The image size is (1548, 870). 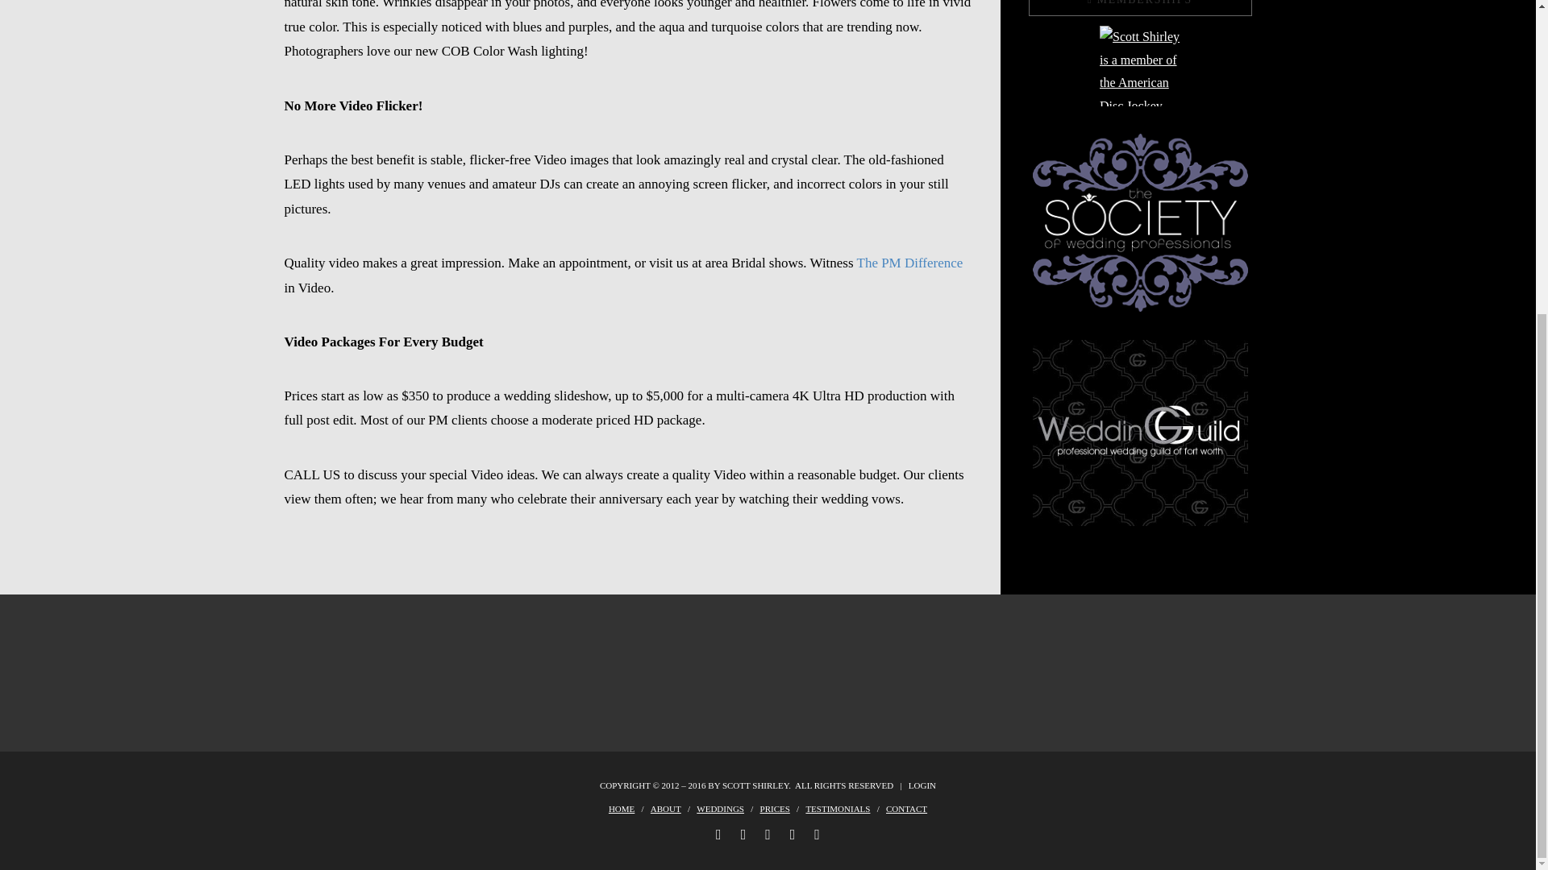 I want to click on Facebook, so click(x=718, y=835).